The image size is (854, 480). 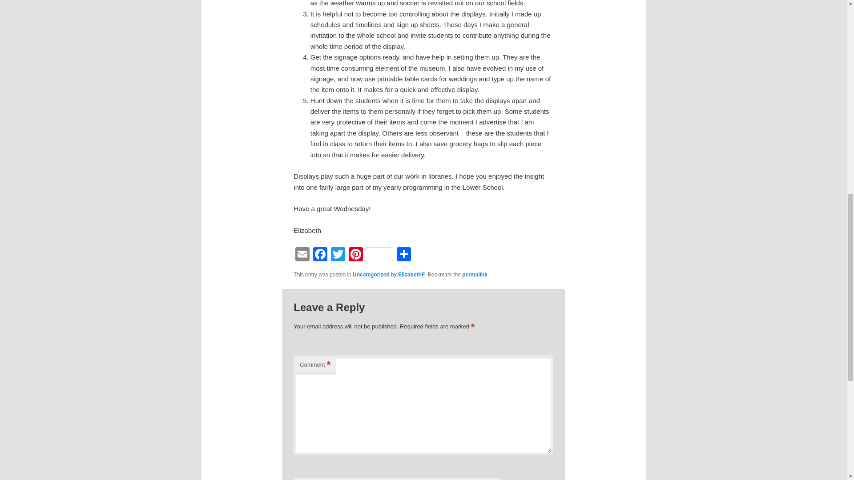 I want to click on Facebook, so click(x=320, y=255).